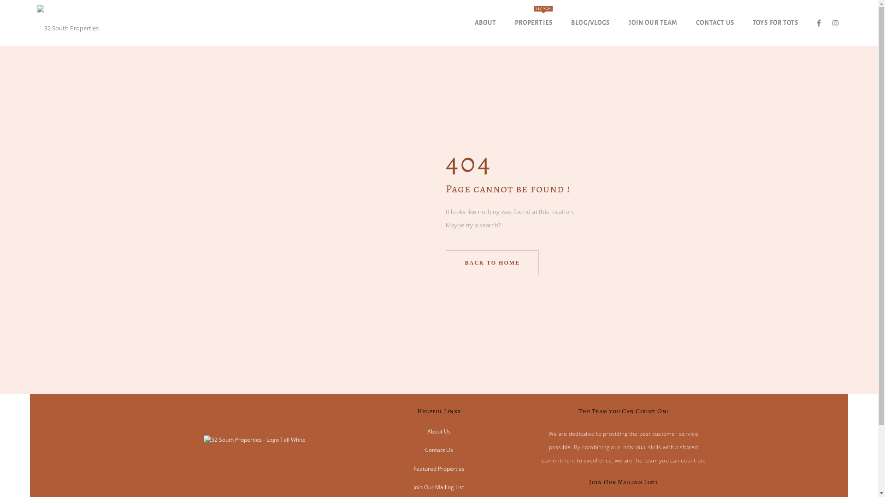 This screenshot has width=885, height=497. I want to click on JOIN OUR TEAM, so click(653, 23).